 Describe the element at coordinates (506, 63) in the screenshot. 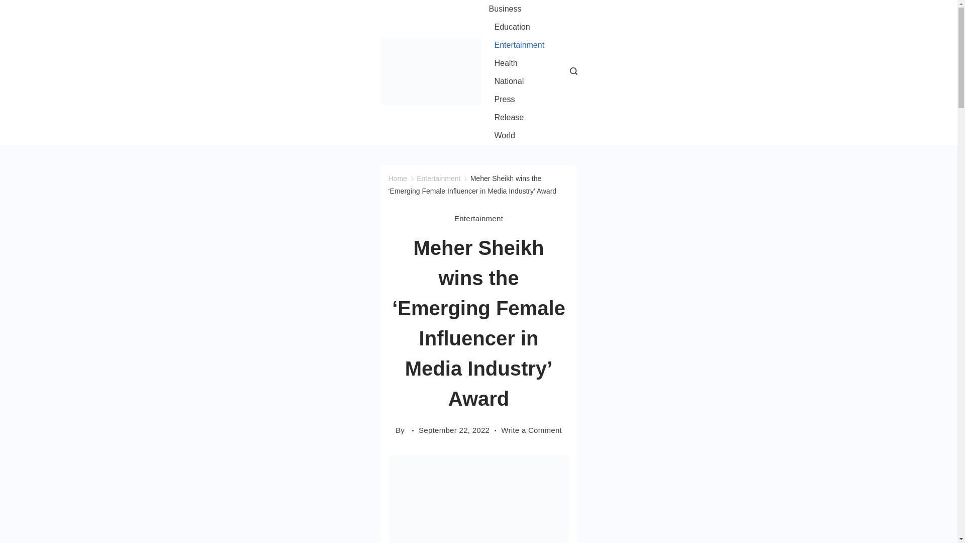

I see `Health` at that location.